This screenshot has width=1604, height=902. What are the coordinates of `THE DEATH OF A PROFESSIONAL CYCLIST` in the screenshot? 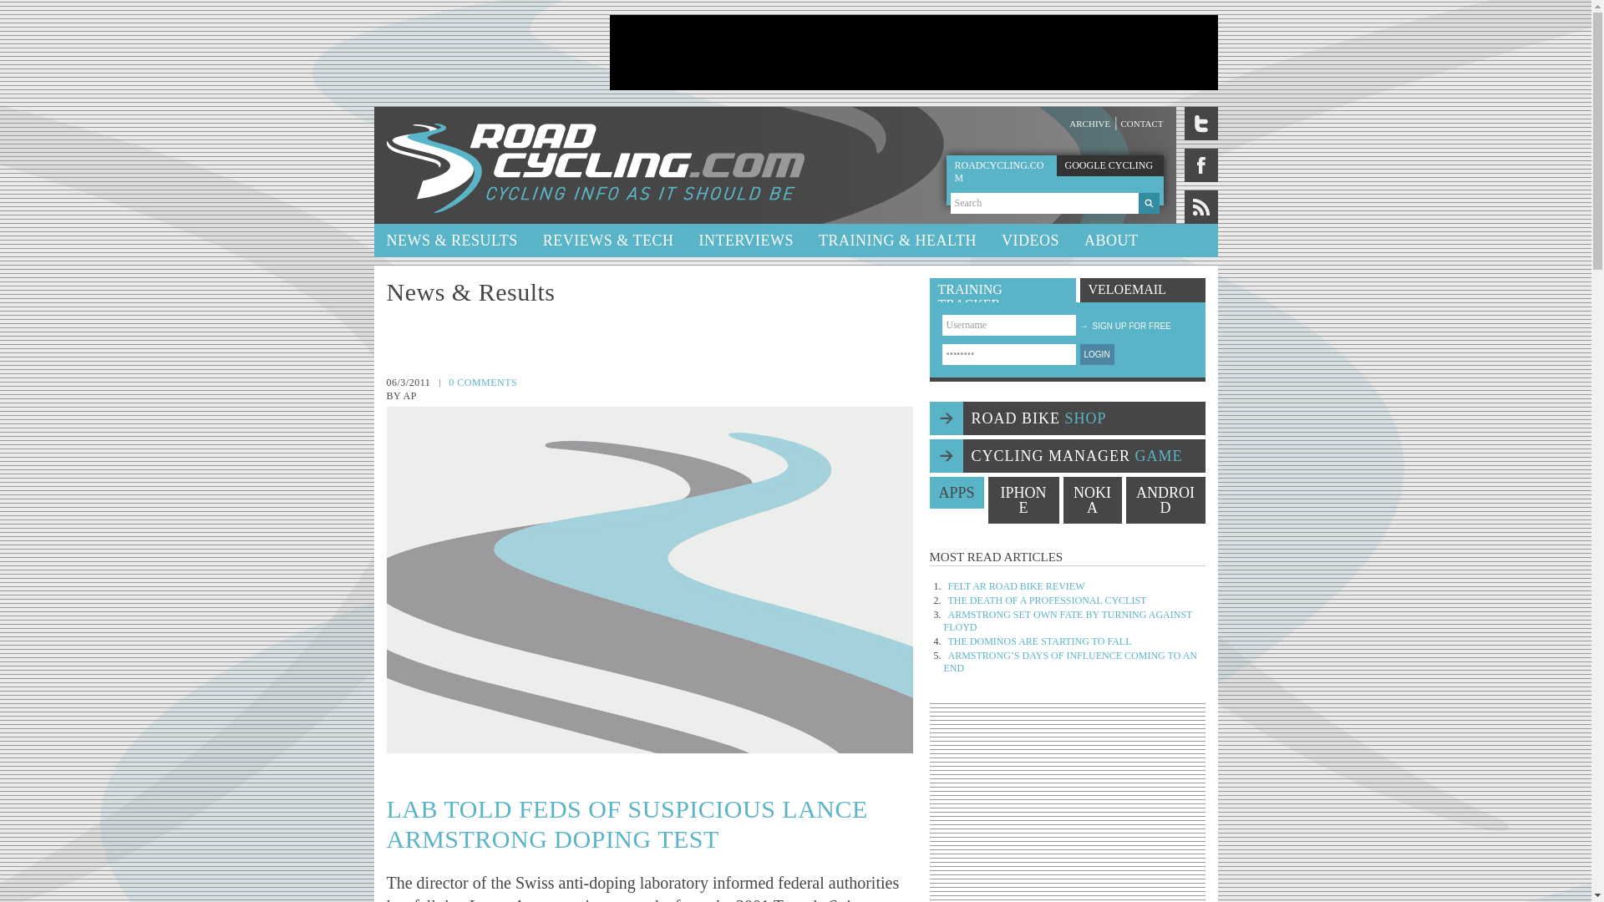 It's located at (1047, 600).